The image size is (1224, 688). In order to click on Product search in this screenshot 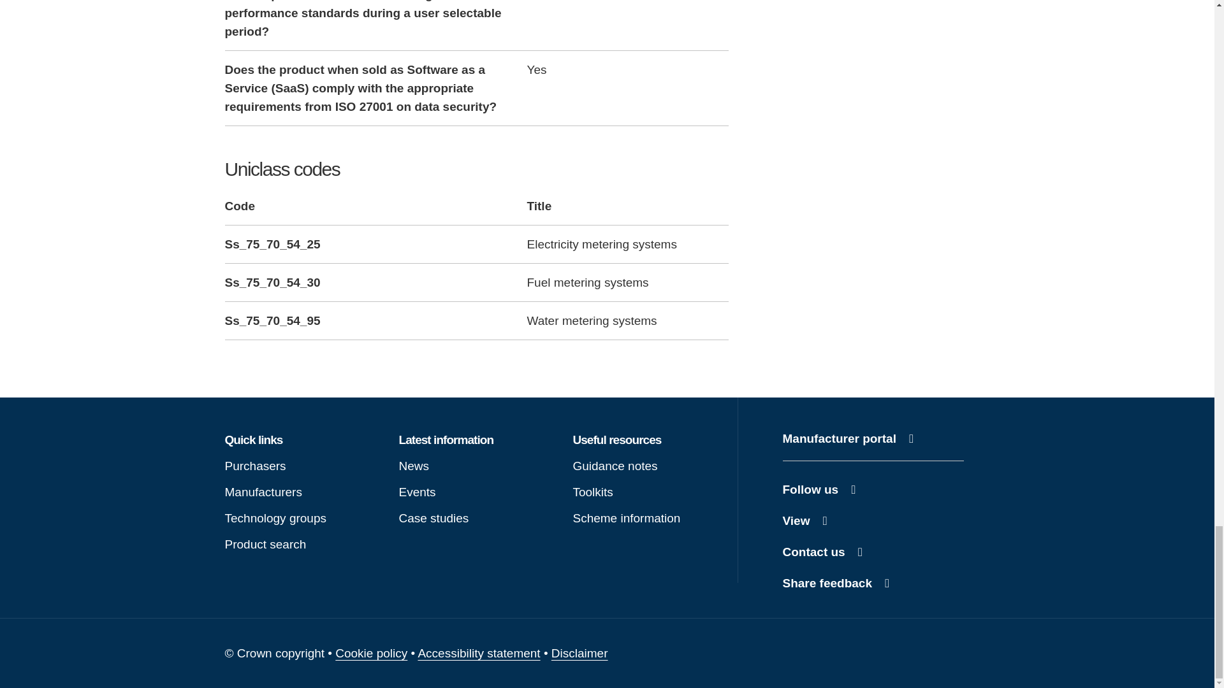, I will do `click(873, 583)`.